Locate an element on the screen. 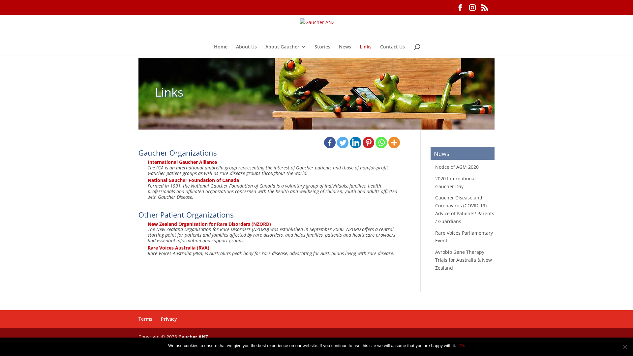 This screenshot has width=633, height=356. Privacy is located at coordinates (169, 319).